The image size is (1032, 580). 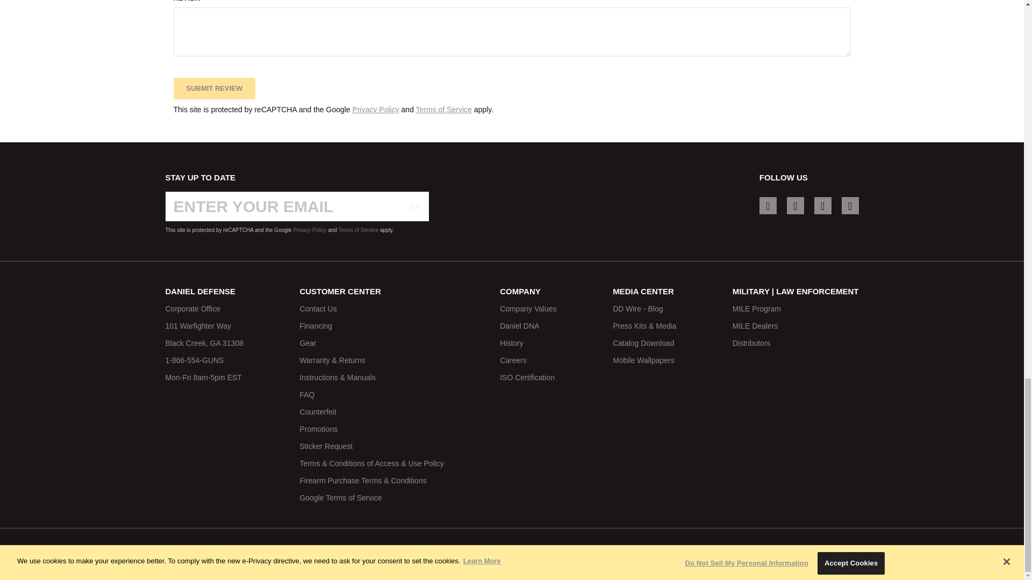 What do you see at coordinates (822, 205) in the screenshot?
I see `Twitter` at bounding box center [822, 205].